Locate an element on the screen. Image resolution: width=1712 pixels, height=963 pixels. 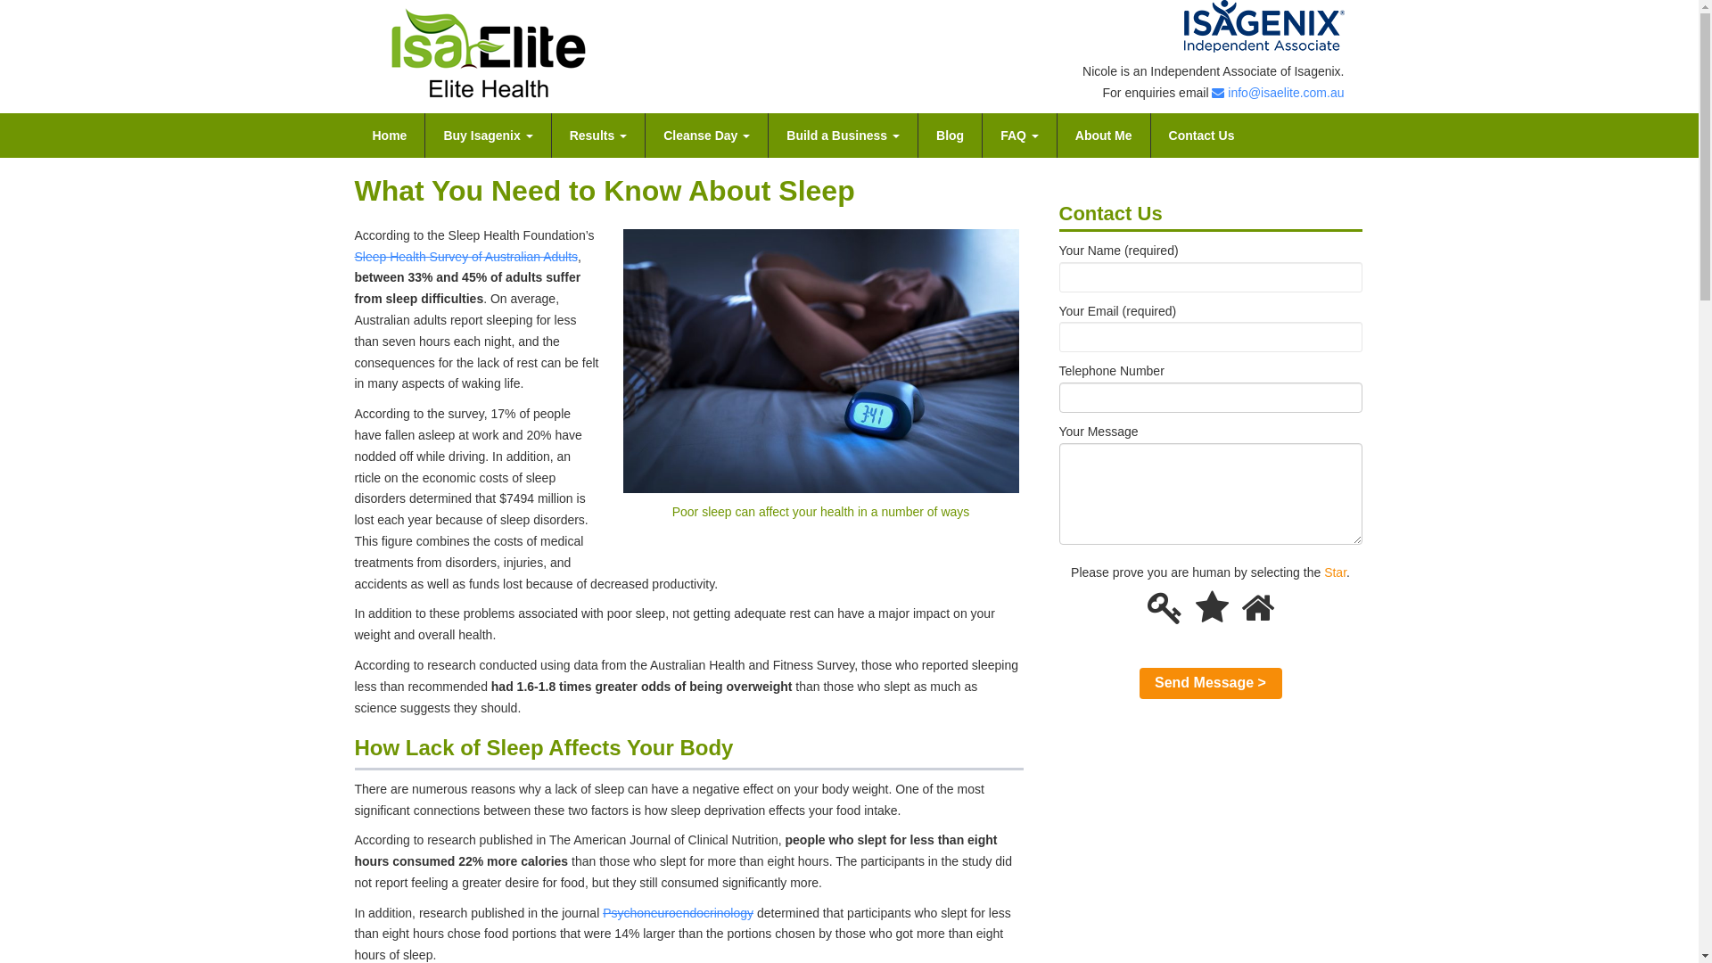
Cleanse Day is located at coordinates (706, 136).